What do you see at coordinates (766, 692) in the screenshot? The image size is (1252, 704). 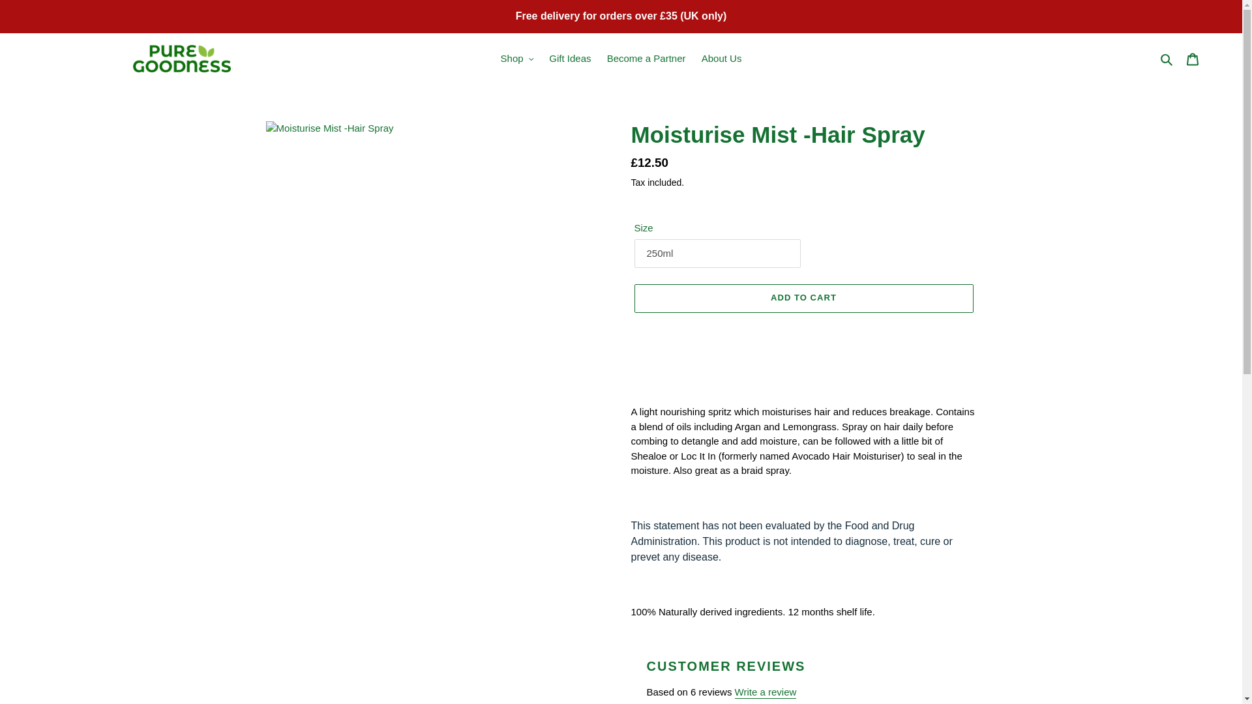 I see `Write a review` at bounding box center [766, 692].